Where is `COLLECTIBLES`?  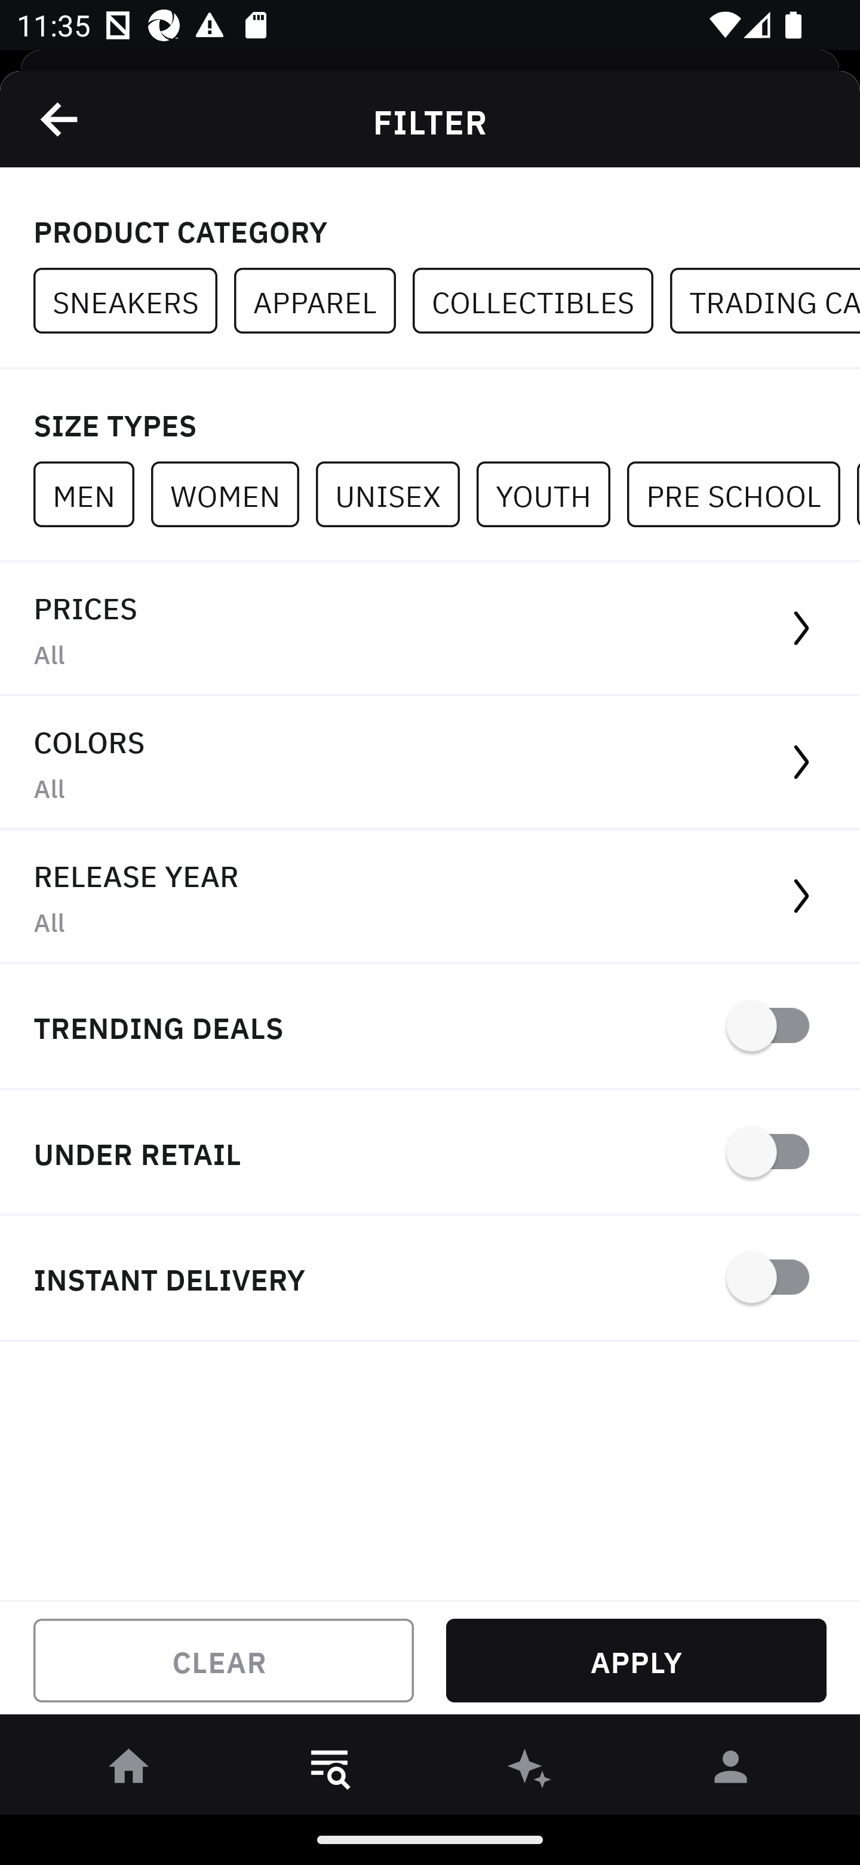 COLLECTIBLES is located at coordinates (541, 301).